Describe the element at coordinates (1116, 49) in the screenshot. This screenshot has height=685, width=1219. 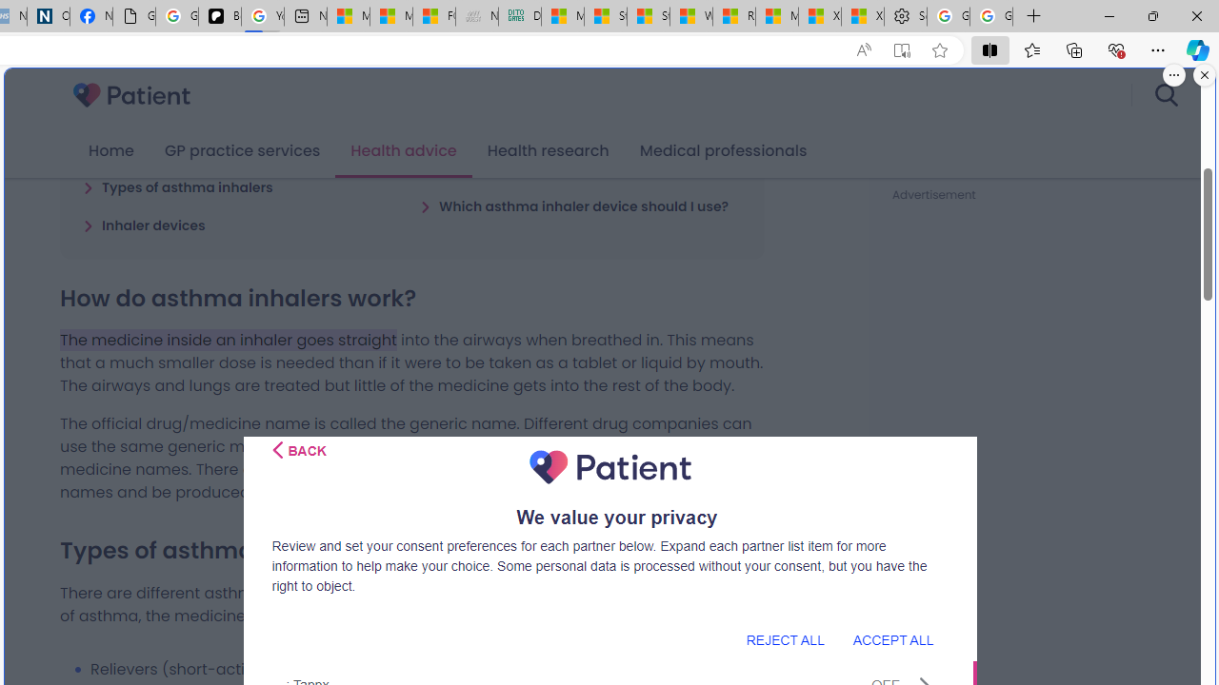
I see `Browser essentials` at that location.